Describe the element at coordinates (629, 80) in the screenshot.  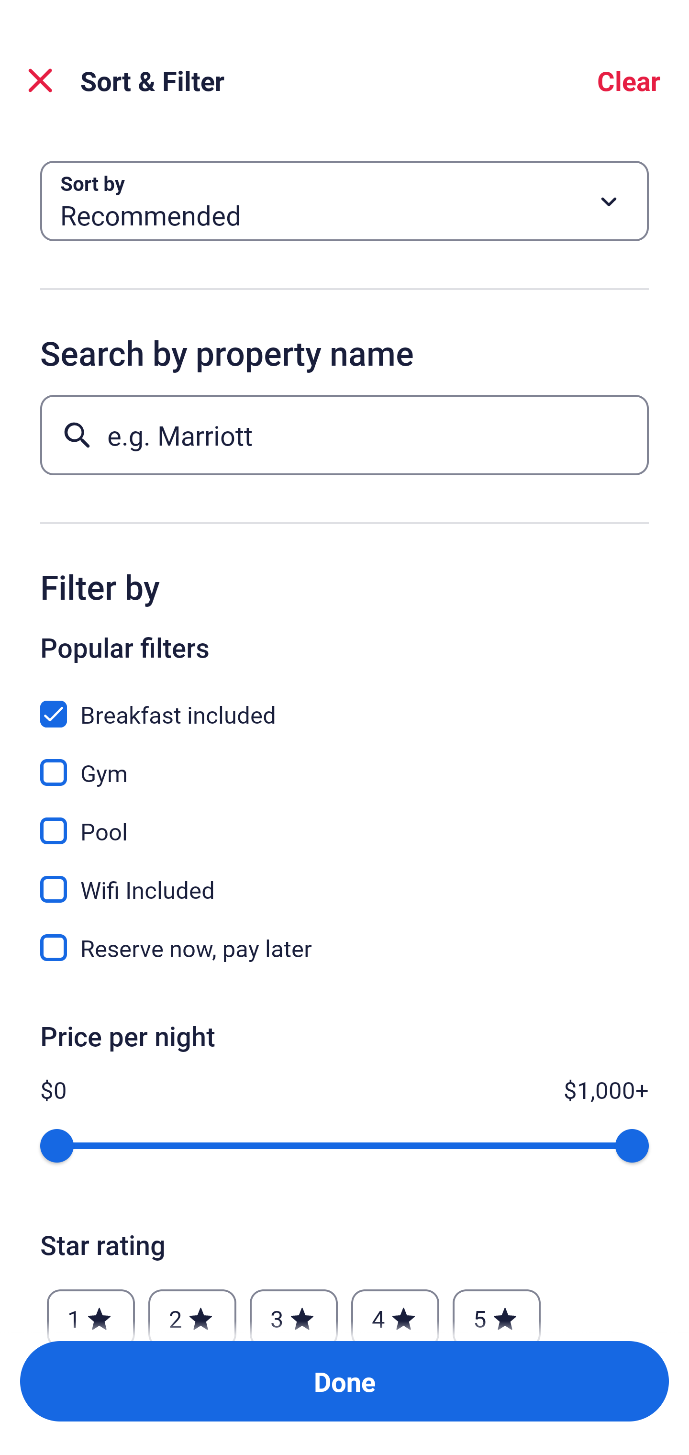
I see `Clear` at that location.